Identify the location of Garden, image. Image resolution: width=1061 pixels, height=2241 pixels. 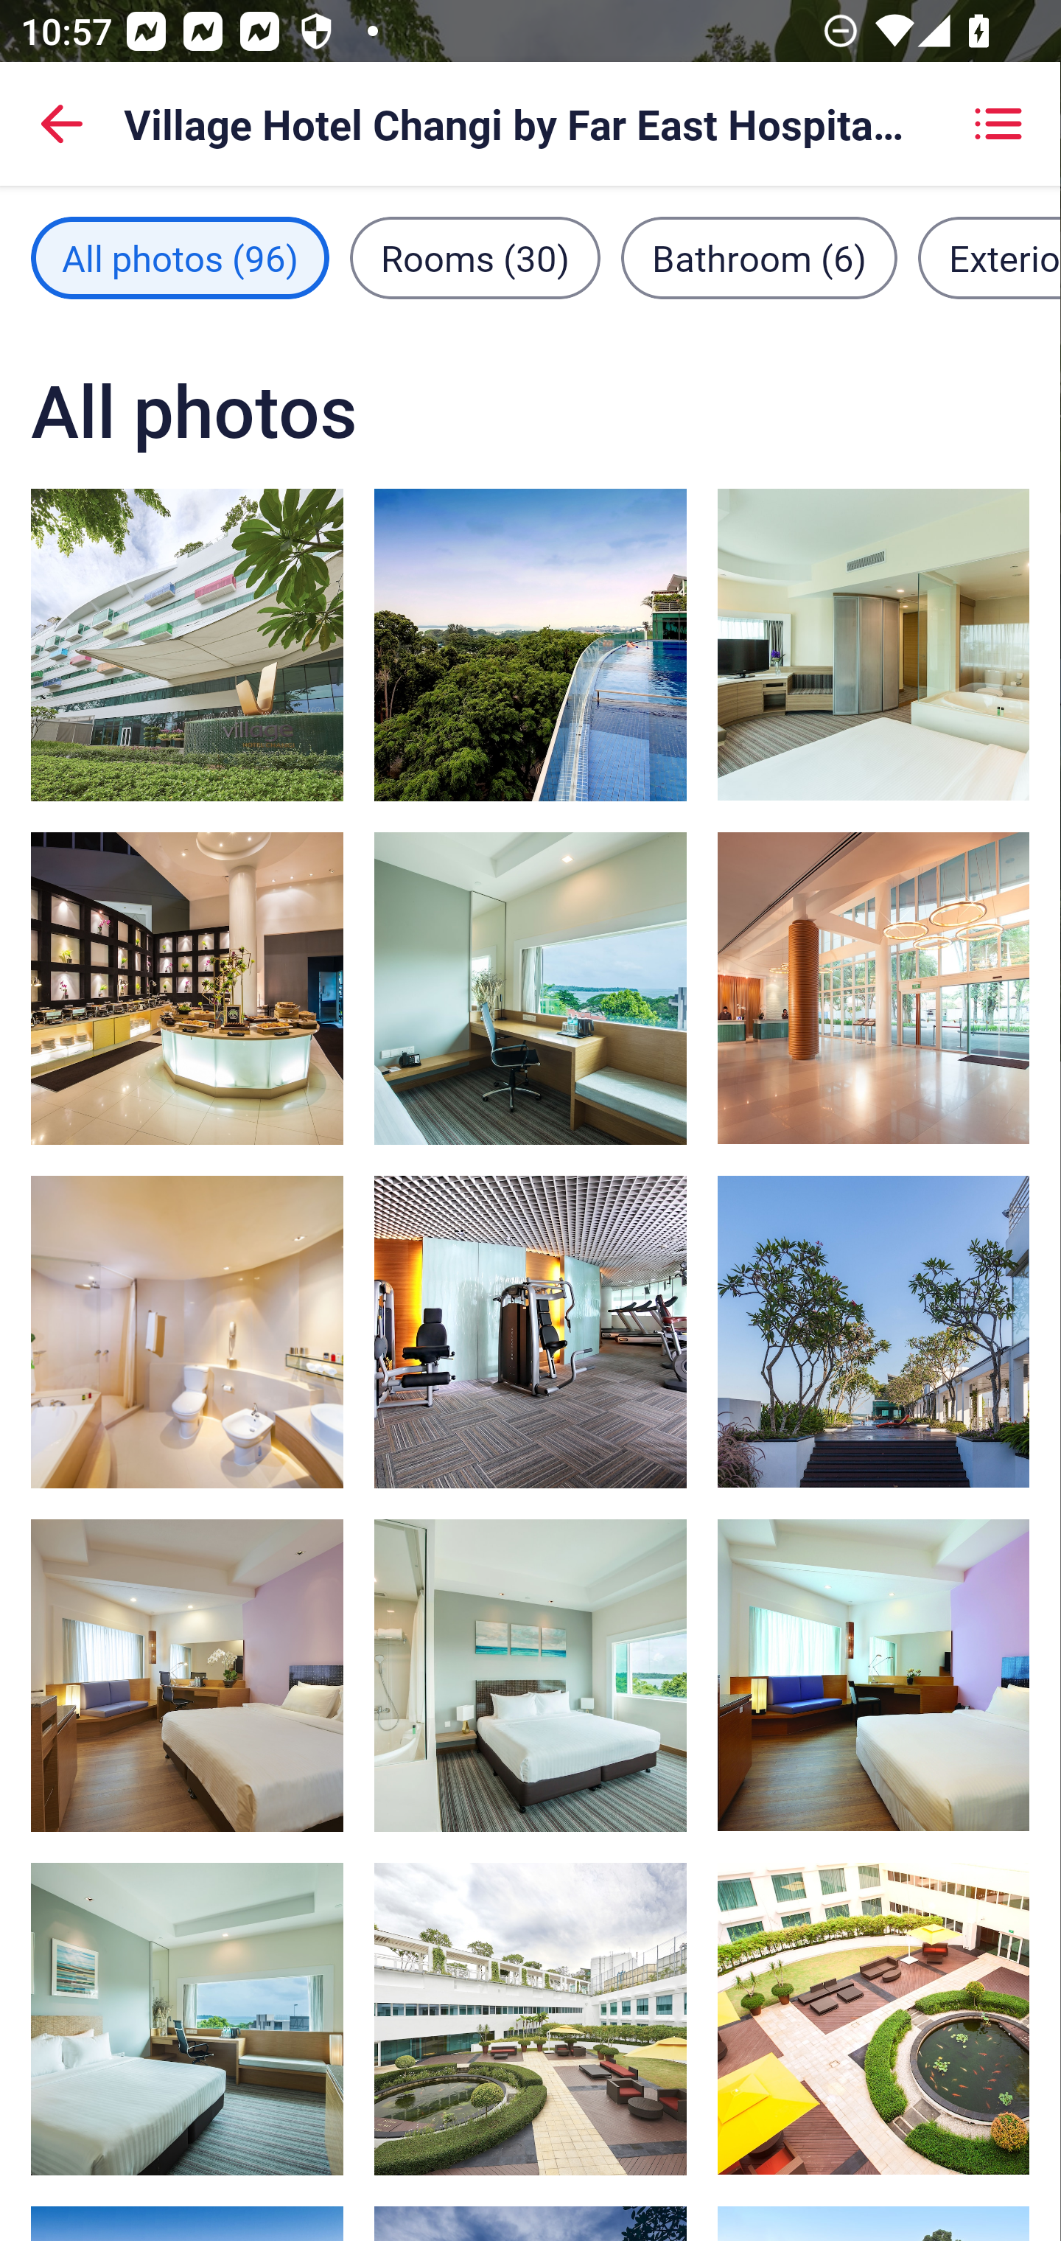
(530, 2018).